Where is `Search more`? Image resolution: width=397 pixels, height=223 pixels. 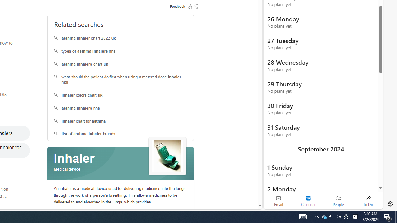
Search more is located at coordinates (246, 187).